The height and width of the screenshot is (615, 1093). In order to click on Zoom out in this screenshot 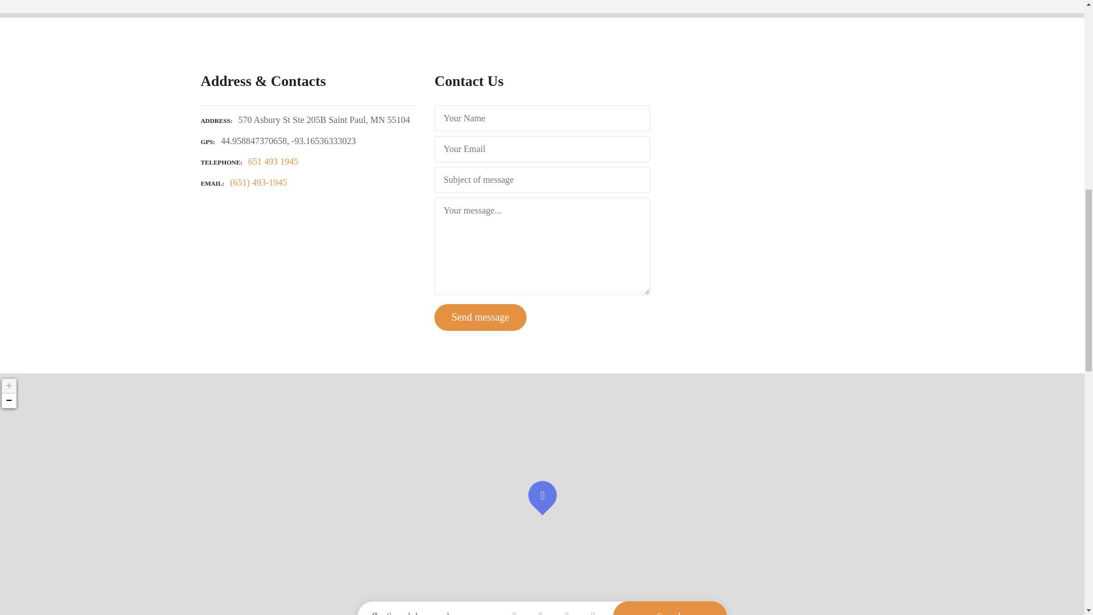, I will do `click(8, 401)`.